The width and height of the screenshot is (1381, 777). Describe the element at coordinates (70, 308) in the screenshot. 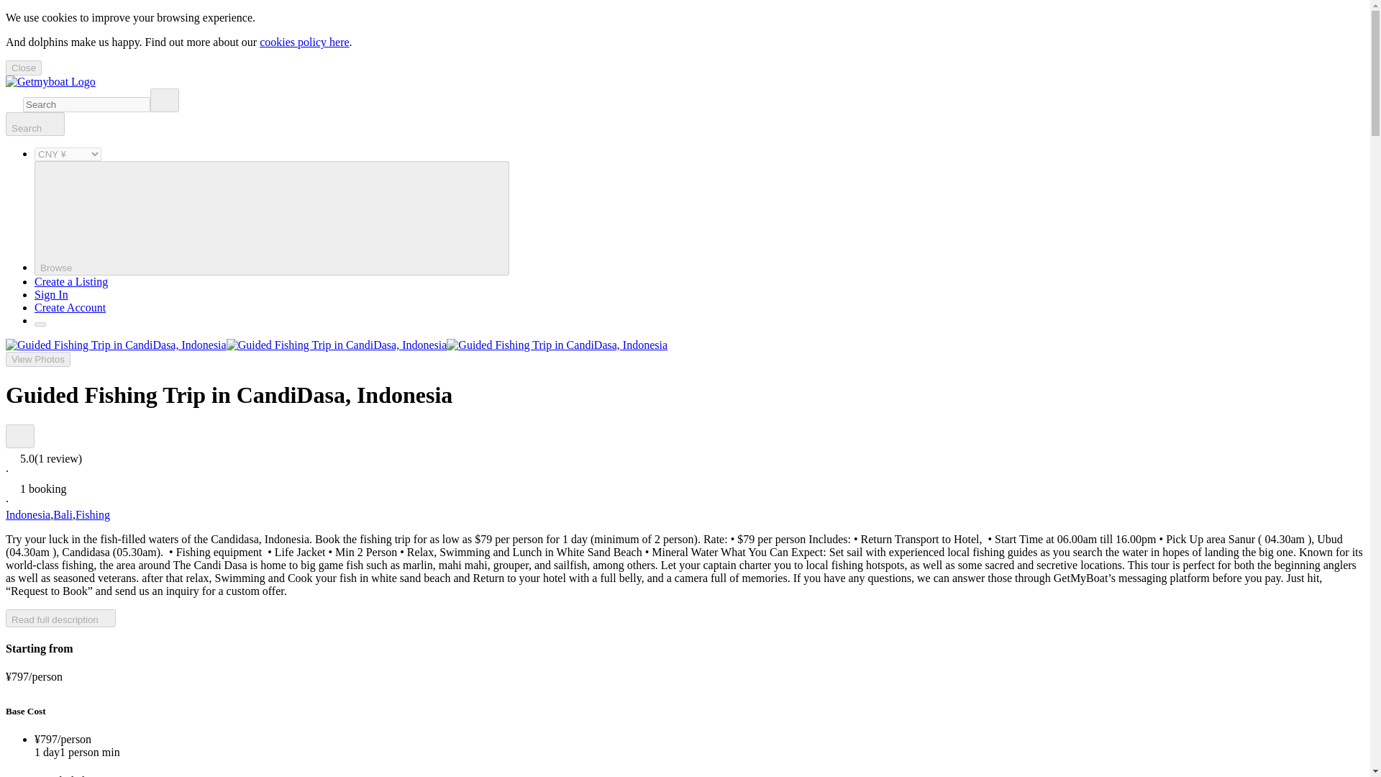

I see `Create Account` at that location.